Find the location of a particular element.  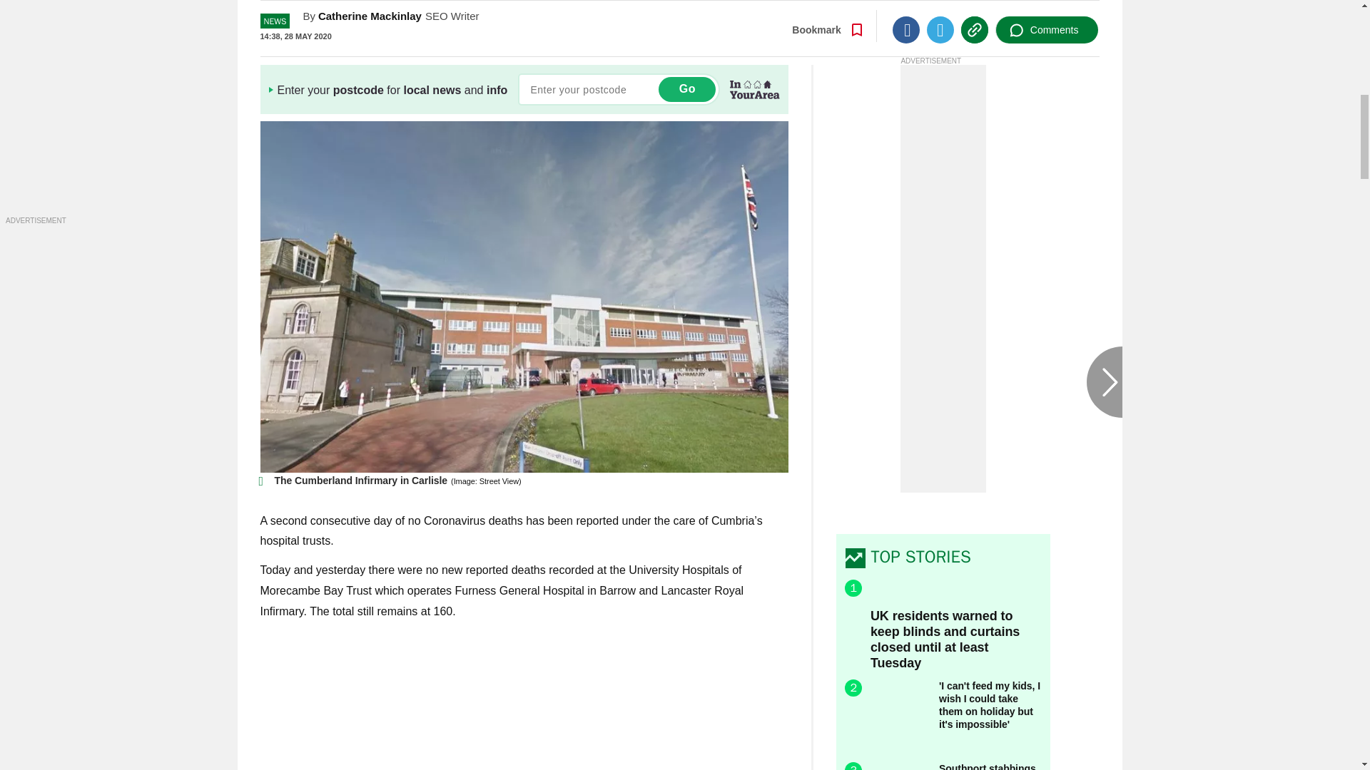

Facebook is located at coordinates (906, 21).